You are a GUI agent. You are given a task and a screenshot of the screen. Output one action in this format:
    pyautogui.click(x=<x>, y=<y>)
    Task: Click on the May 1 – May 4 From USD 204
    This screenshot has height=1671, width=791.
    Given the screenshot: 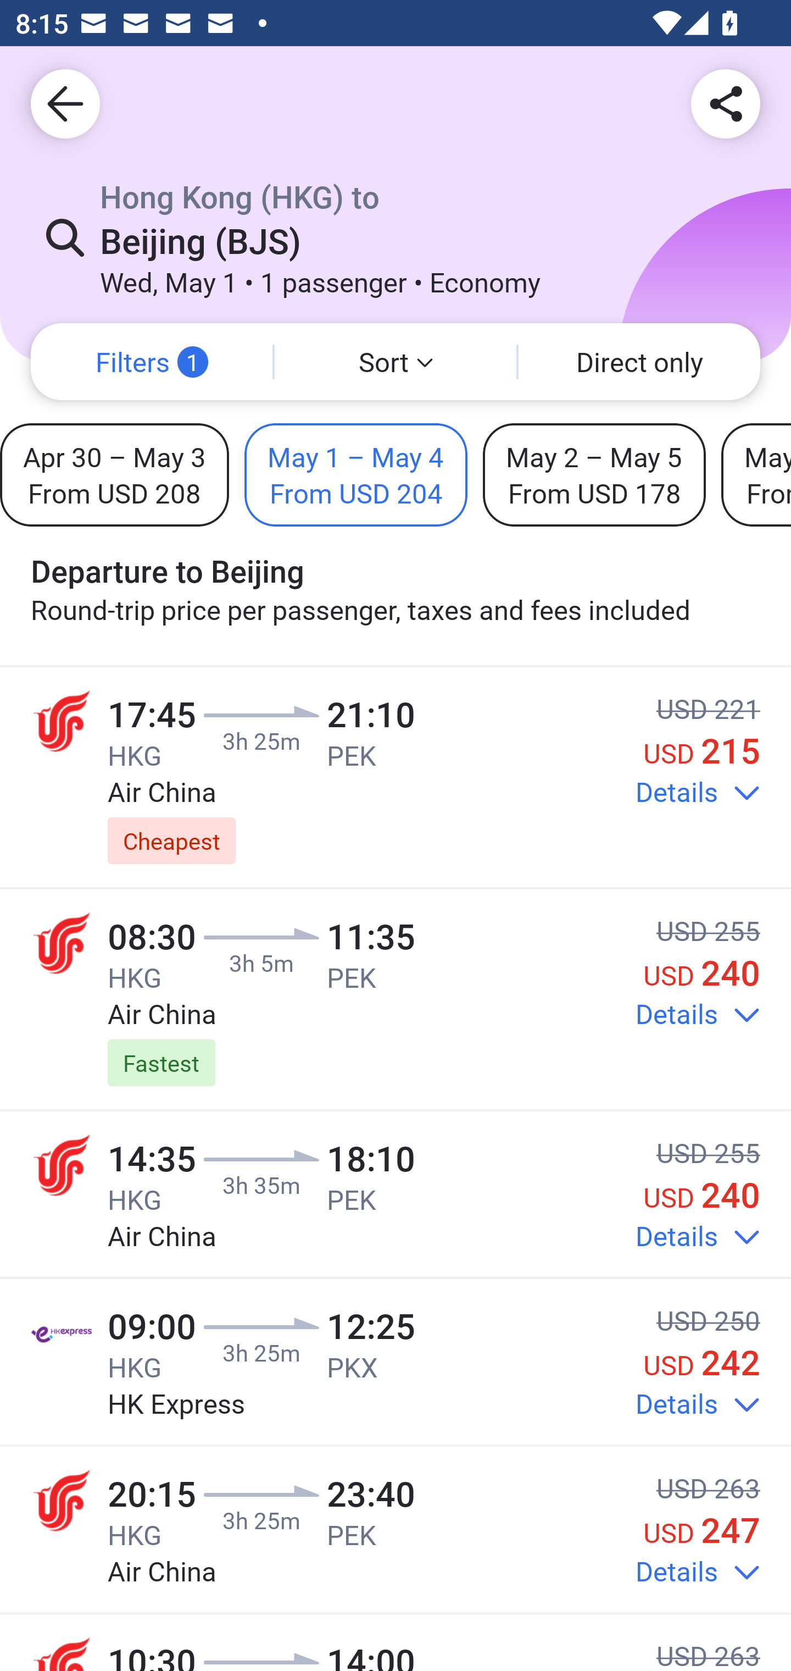 What is the action you would take?
    pyautogui.click(x=356, y=474)
    